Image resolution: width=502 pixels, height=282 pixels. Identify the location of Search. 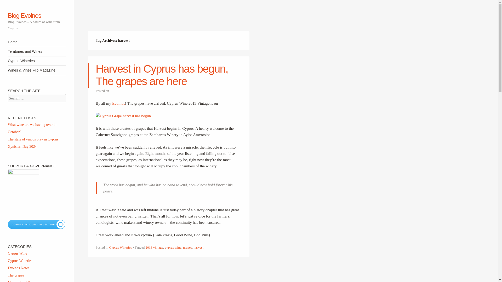
(11, 4).